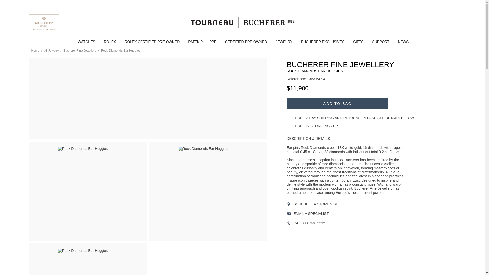 The width and height of the screenshot is (489, 275). Describe the element at coordinates (361, 213) in the screenshot. I see `Email a Specialist` at that location.